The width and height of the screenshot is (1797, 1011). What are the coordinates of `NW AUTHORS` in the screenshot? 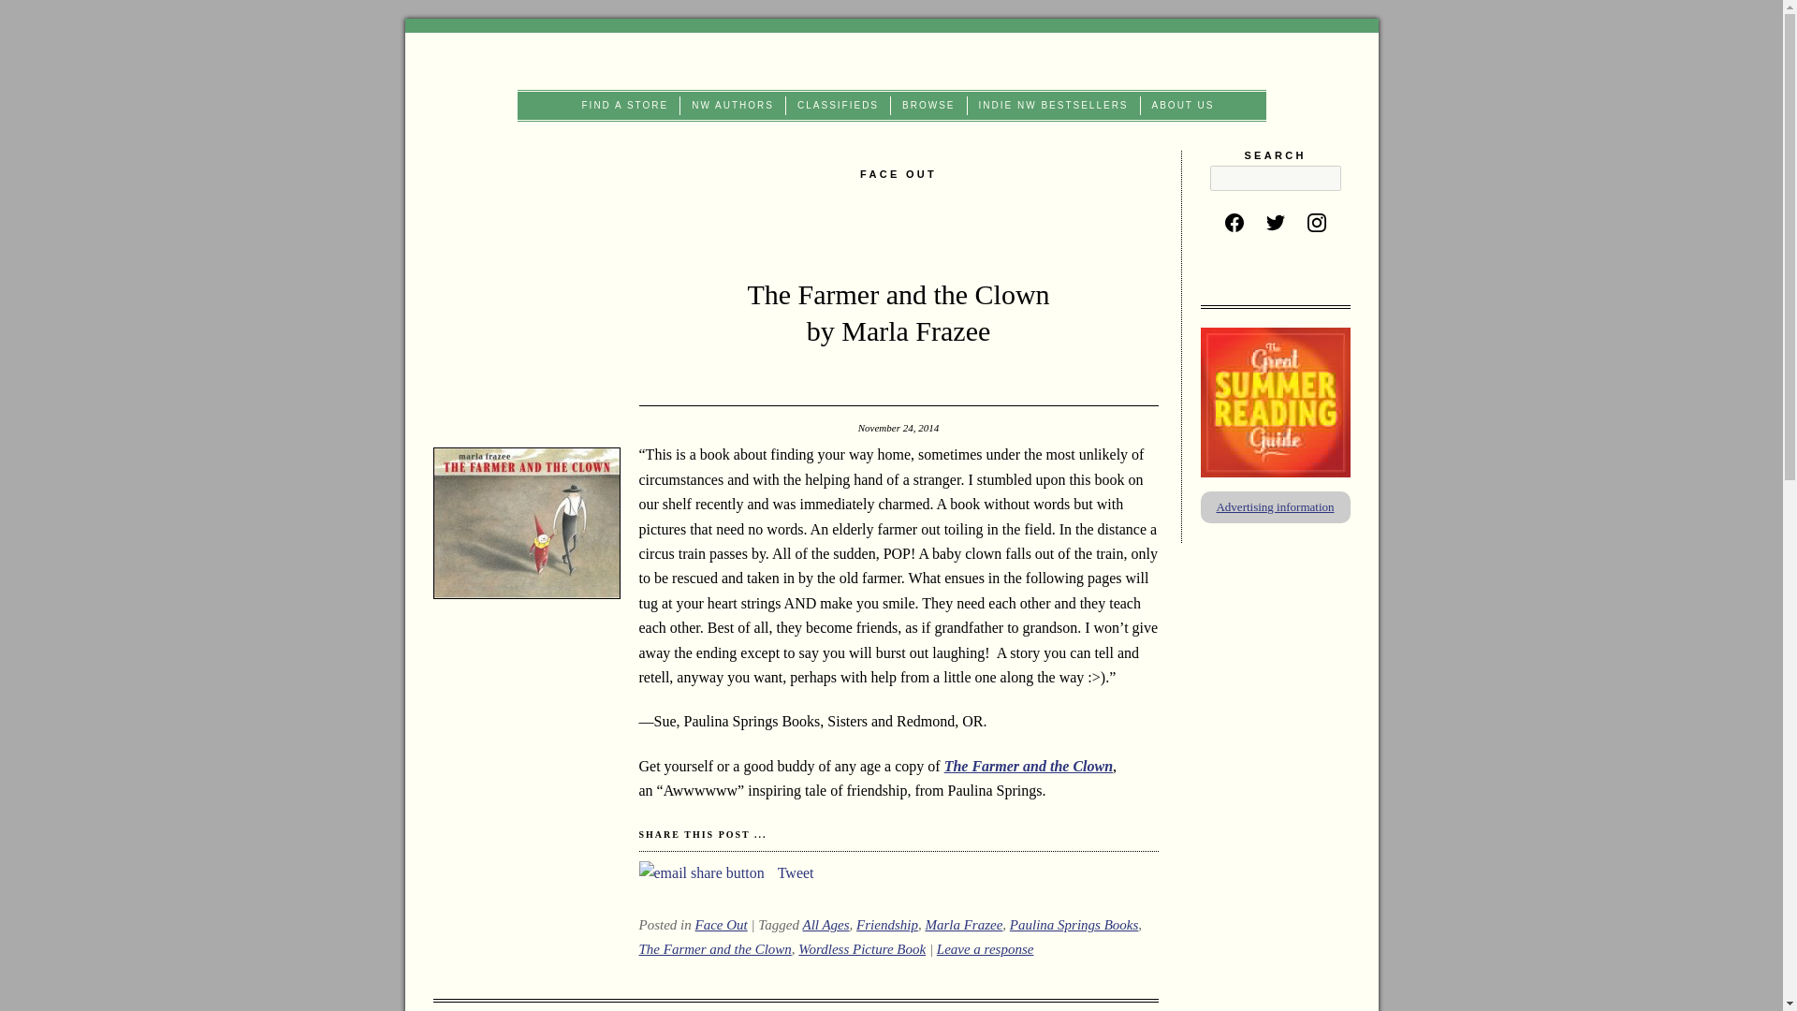 It's located at (733, 105).